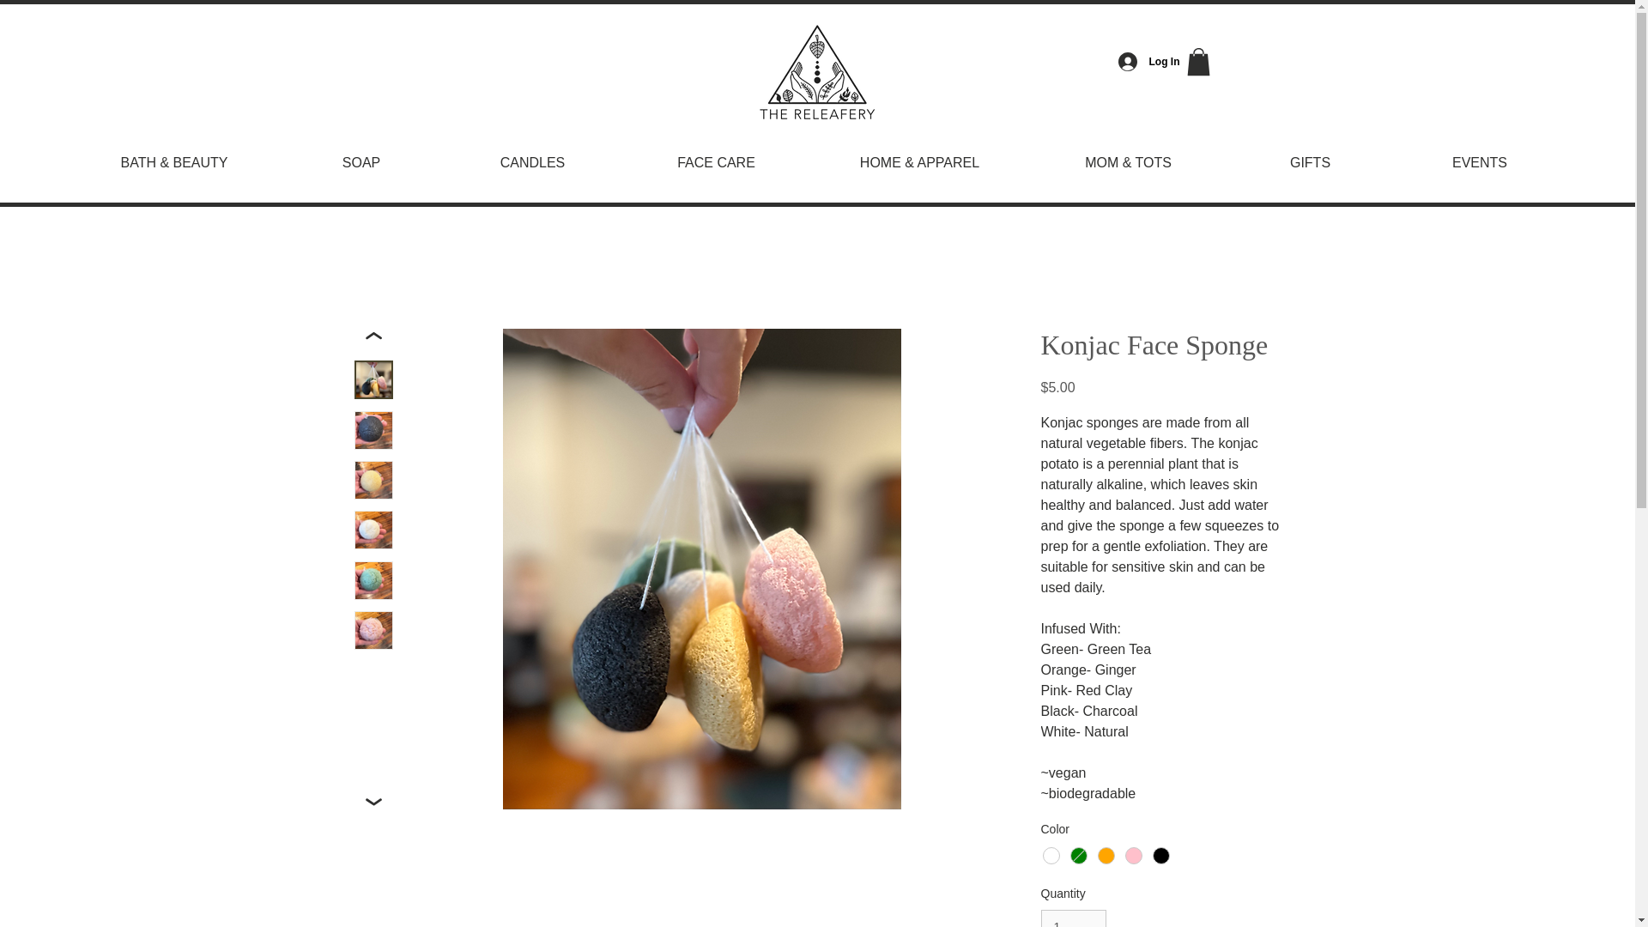  What do you see at coordinates (1142, 62) in the screenshot?
I see `Log In` at bounding box center [1142, 62].